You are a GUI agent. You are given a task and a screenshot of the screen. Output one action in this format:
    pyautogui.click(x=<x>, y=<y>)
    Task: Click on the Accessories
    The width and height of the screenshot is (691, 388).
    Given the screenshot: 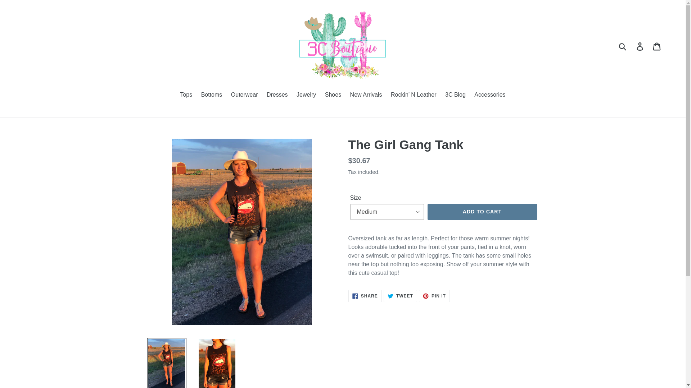 What is the action you would take?
    pyautogui.click(x=212, y=95)
    